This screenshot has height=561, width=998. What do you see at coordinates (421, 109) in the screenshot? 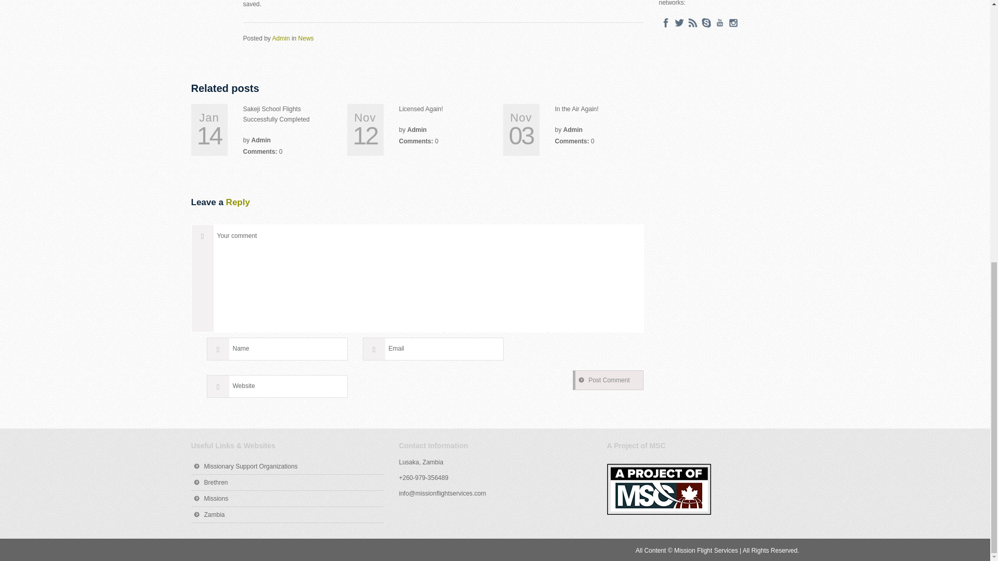
I see `Licensed Again!` at bounding box center [421, 109].